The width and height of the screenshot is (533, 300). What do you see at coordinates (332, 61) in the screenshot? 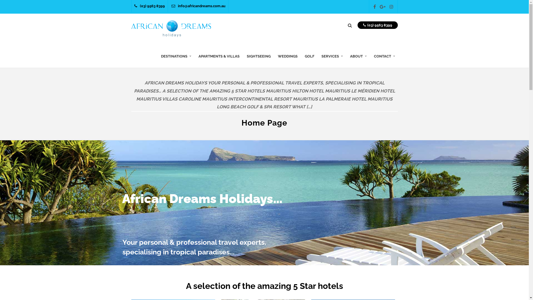
I see `SERVICES` at bounding box center [332, 61].